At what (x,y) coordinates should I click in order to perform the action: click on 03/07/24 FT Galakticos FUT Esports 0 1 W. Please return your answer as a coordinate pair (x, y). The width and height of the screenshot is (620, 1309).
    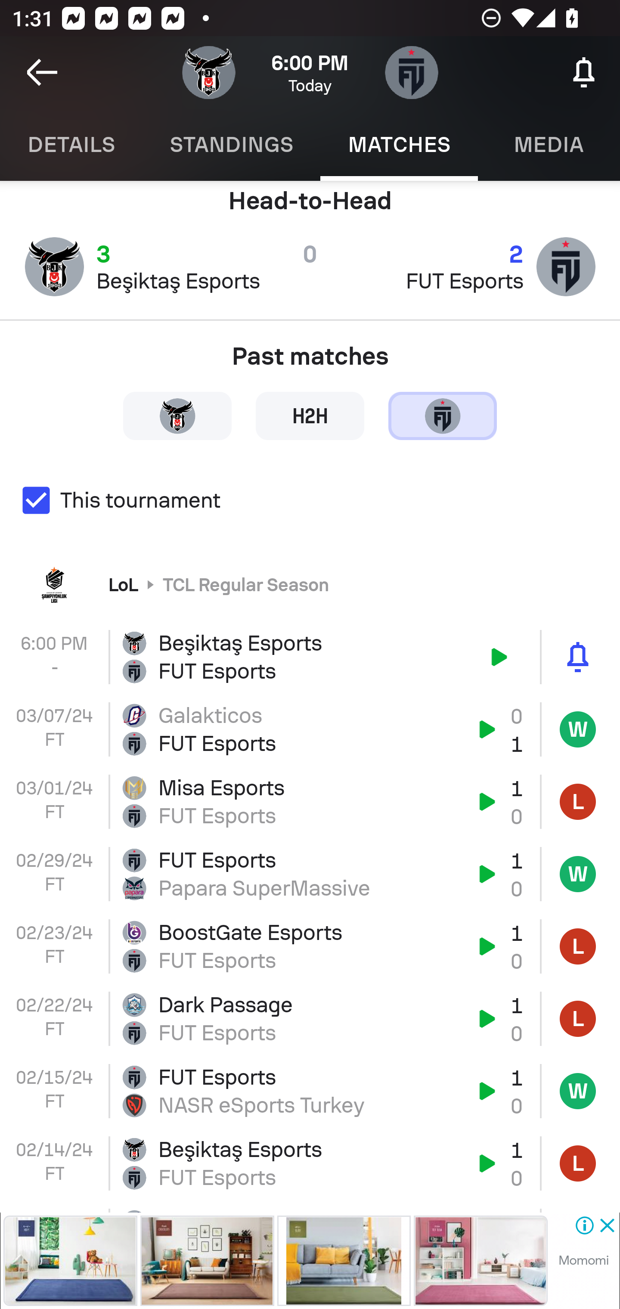
    Looking at the image, I should click on (310, 729).